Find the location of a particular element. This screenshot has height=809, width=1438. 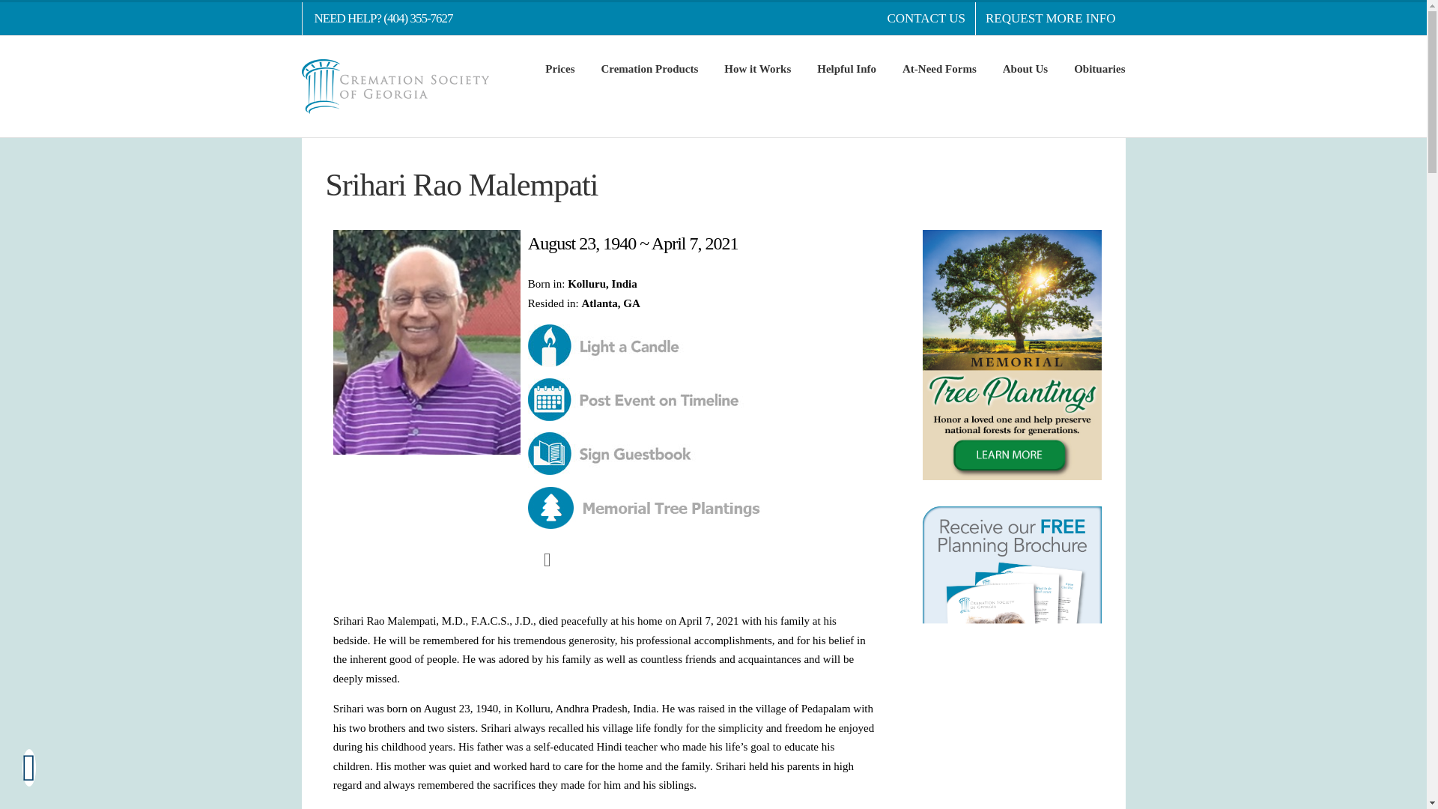

CONTACT US is located at coordinates (926, 19).